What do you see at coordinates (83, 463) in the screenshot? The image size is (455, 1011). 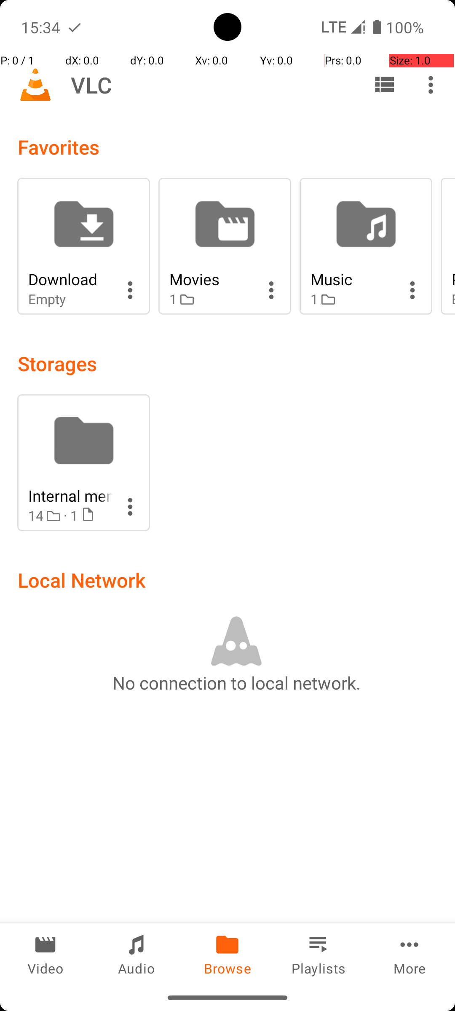 I see `Folder: Internal memory, 14 subfolders, 1 media file` at bounding box center [83, 463].